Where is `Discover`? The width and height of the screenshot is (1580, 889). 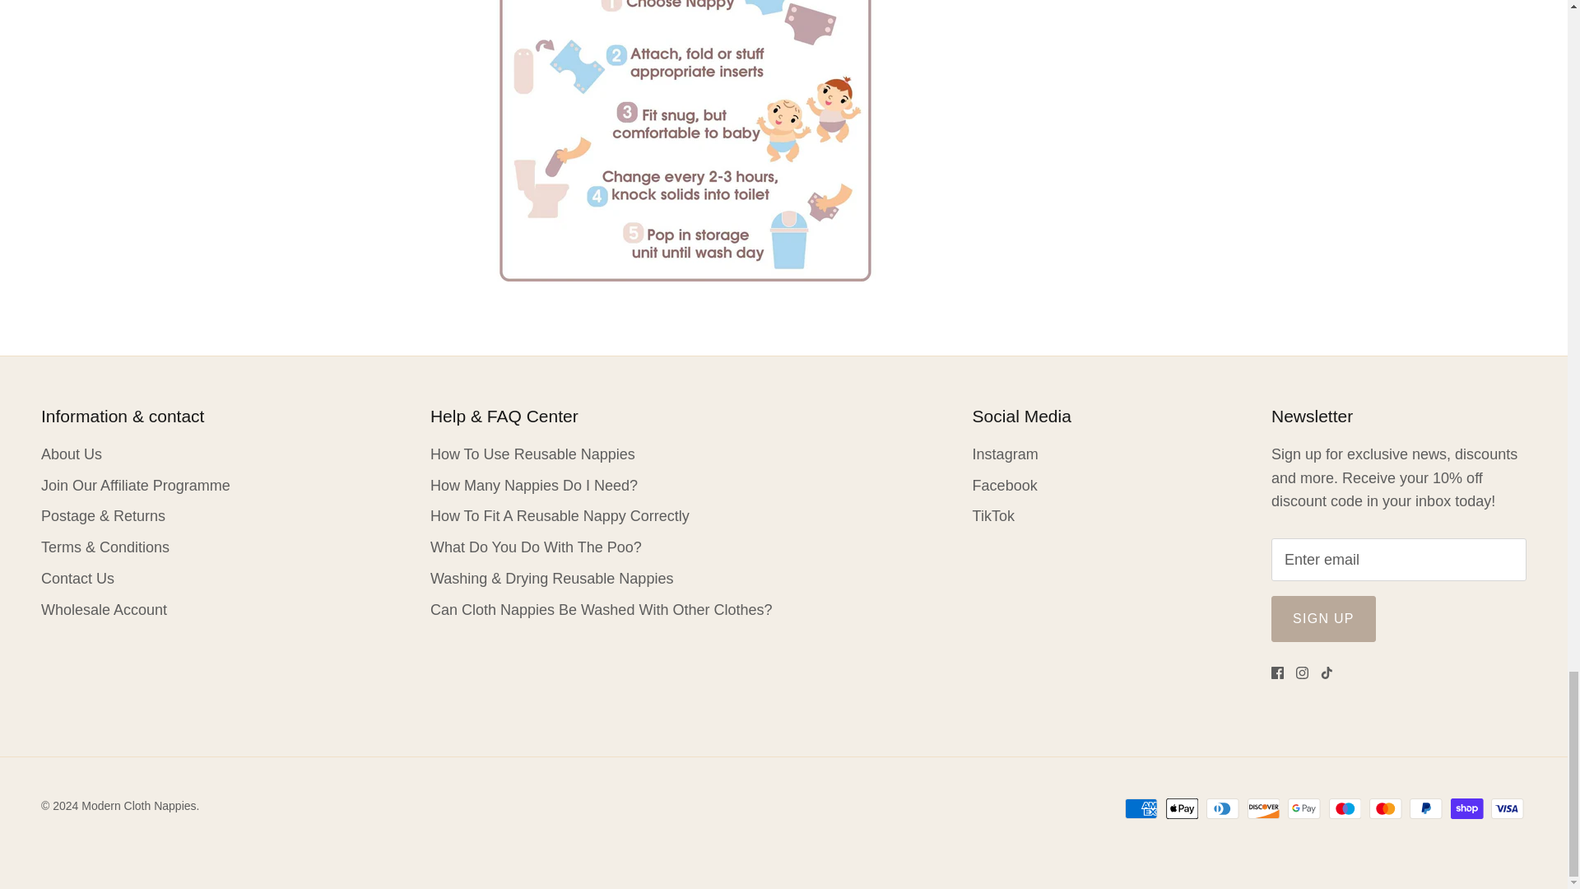 Discover is located at coordinates (1264, 808).